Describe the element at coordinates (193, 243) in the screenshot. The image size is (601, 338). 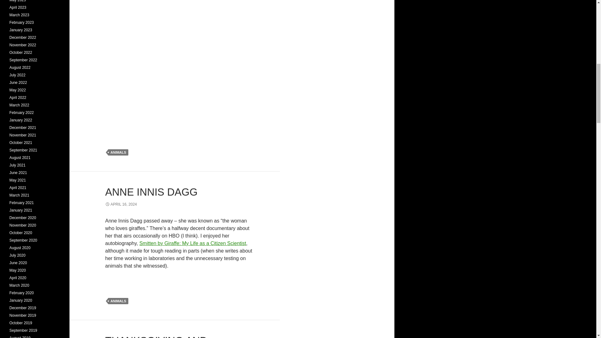
I see `Smitten by Giraffe: My Life as a Citizen Scientist` at that location.